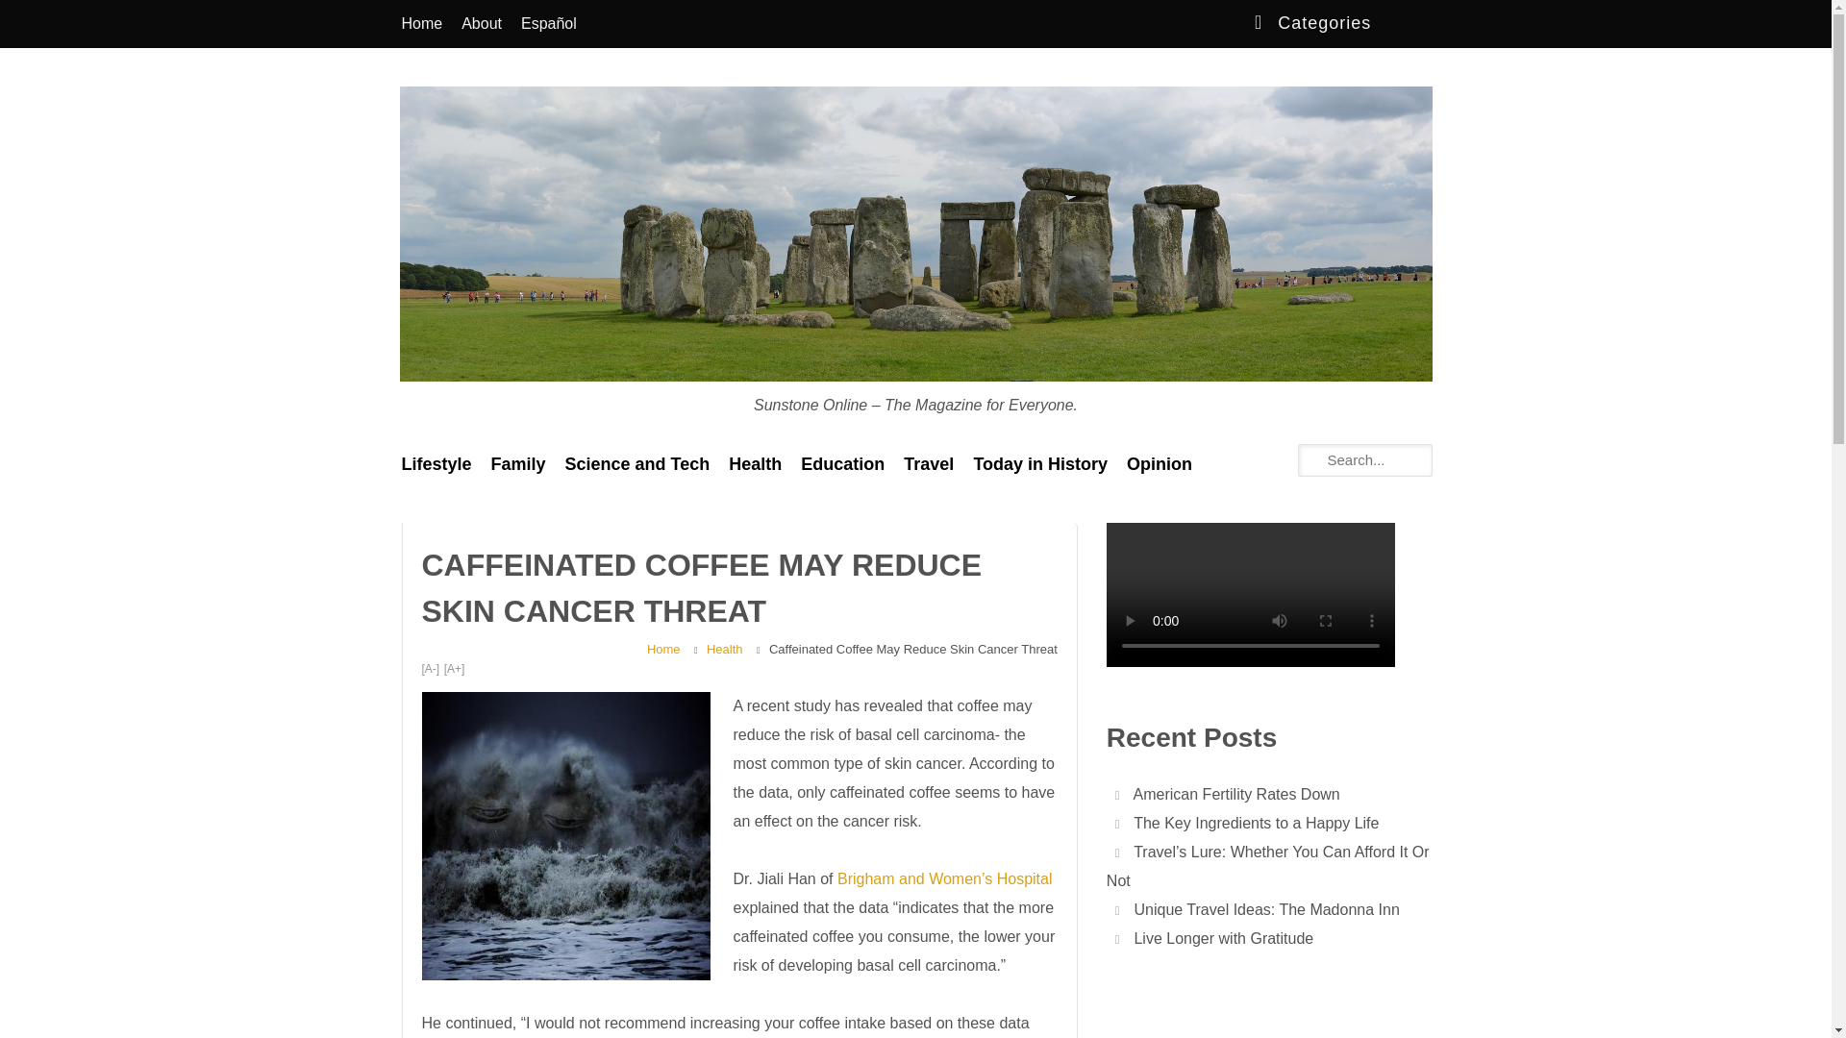 The image size is (1846, 1038). I want to click on Increase Font Size, so click(454, 669).